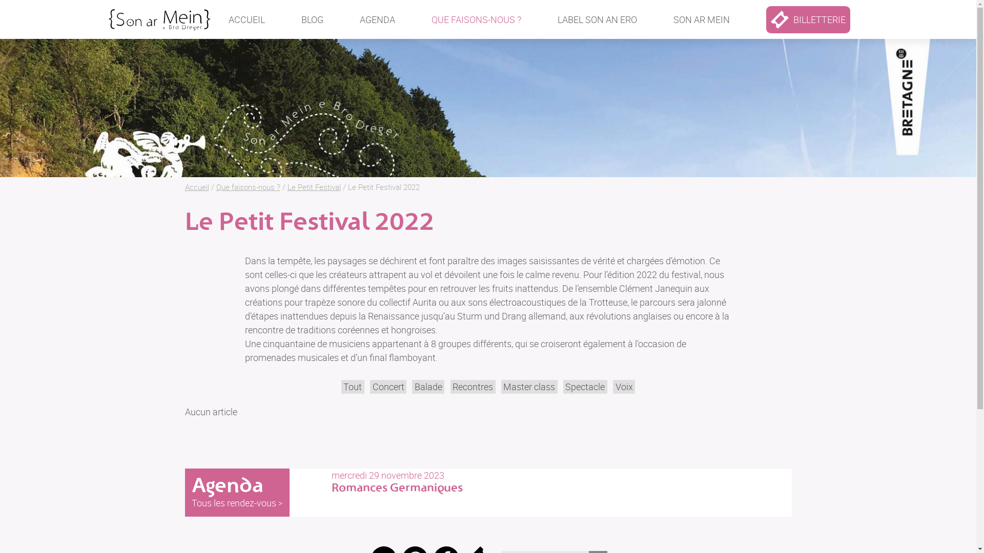 Image resolution: width=984 pixels, height=553 pixels. What do you see at coordinates (237, 503) in the screenshot?
I see `Tous les rendez-vous` at bounding box center [237, 503].